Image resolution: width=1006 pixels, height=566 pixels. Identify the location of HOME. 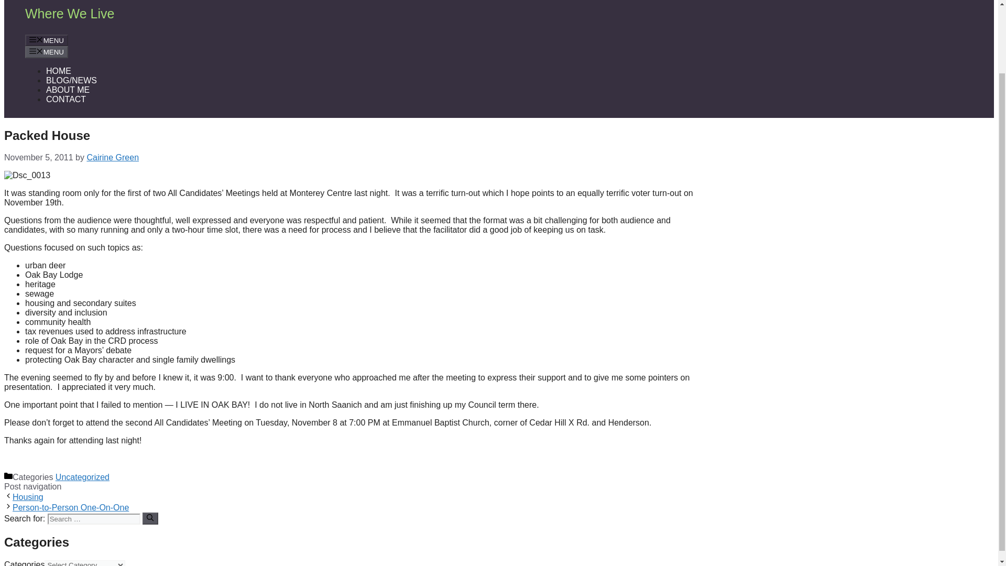
(59, 71).